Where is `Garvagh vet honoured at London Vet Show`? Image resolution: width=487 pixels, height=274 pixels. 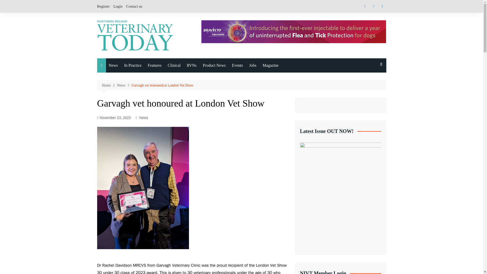 Garvagh vet honoured at London Vet Show is located at coordinates (162, 85).